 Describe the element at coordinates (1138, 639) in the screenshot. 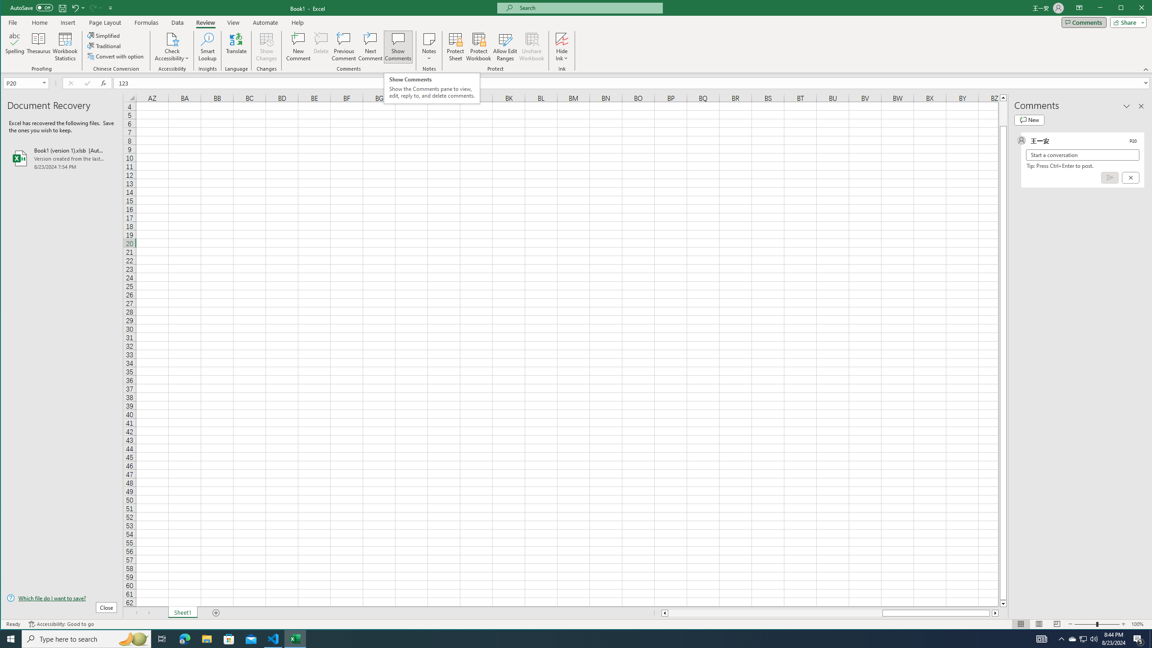

I see `Action Center, 5 new notifications` at that location.